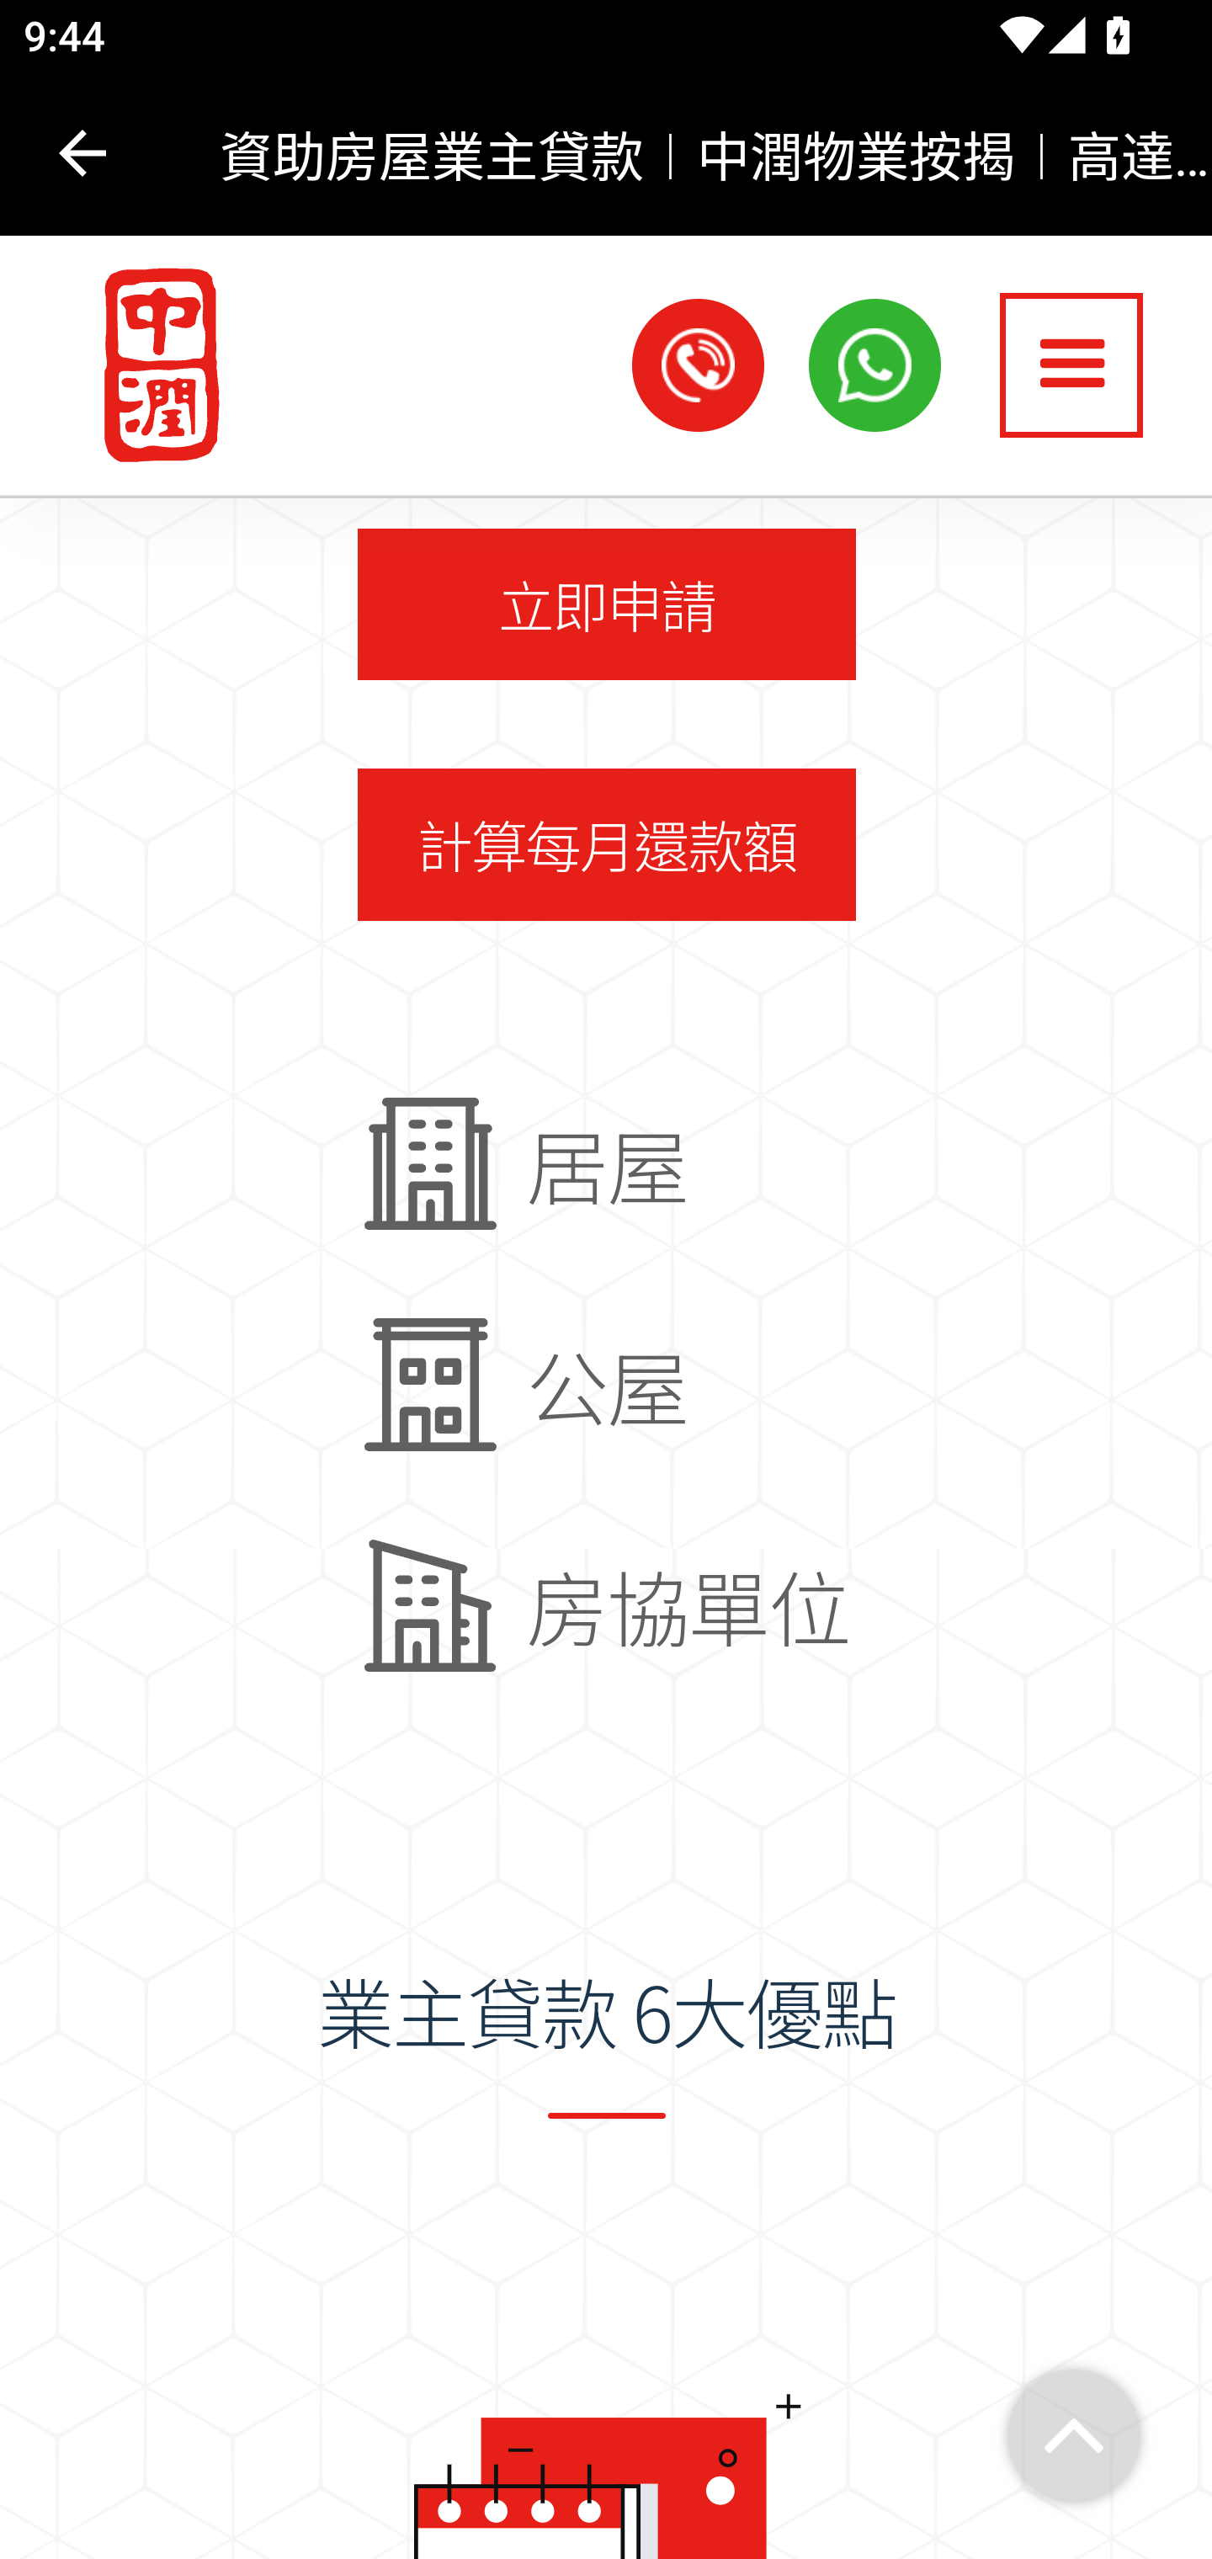  What do you see at coordinates (606, 604) in the screenshot?
I see `立即申請` at bounding box center [606, 604].